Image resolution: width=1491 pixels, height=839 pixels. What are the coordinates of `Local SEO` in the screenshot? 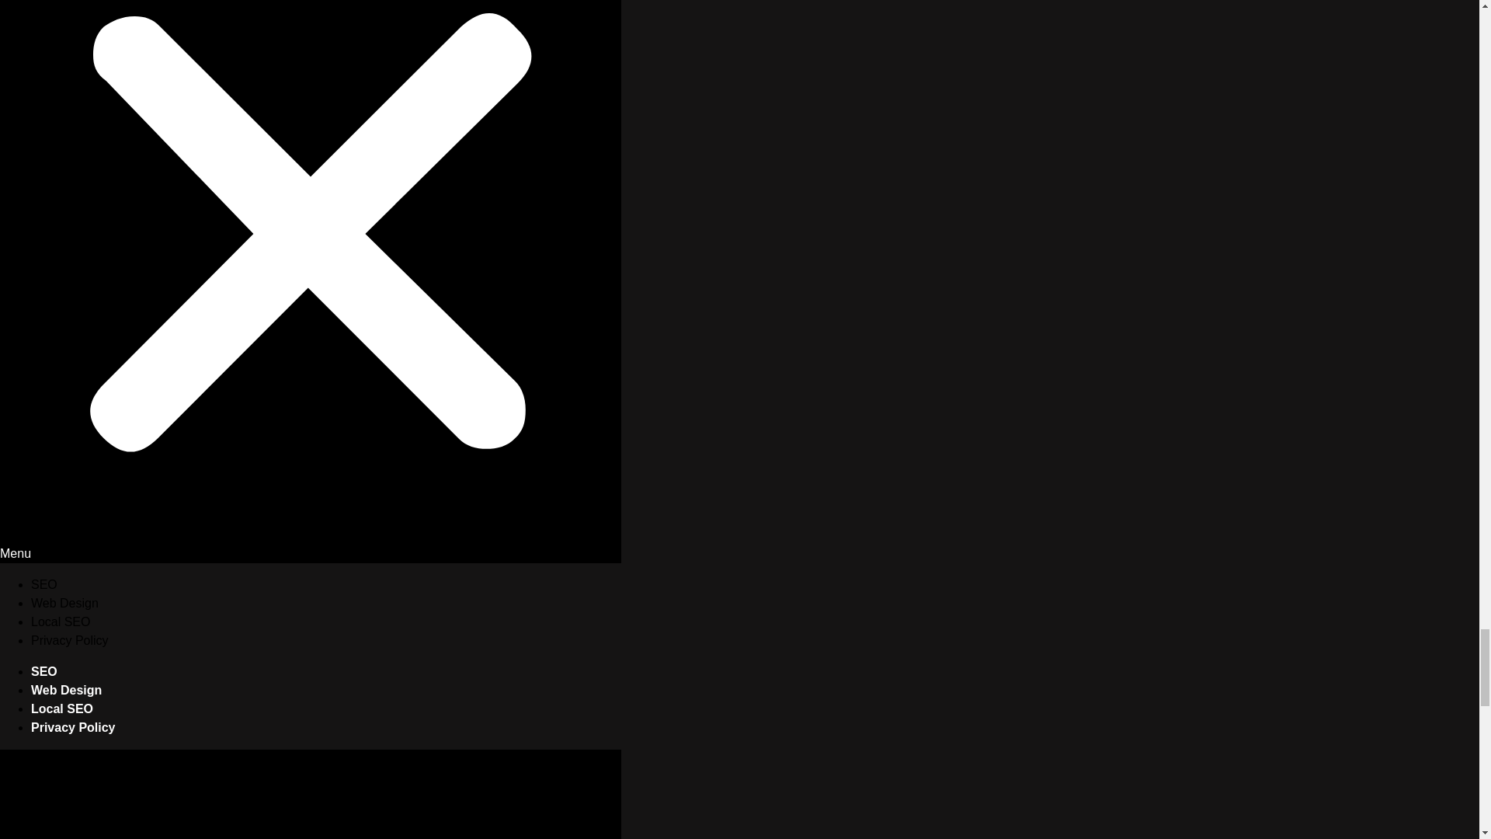 It's located at (61, 621).